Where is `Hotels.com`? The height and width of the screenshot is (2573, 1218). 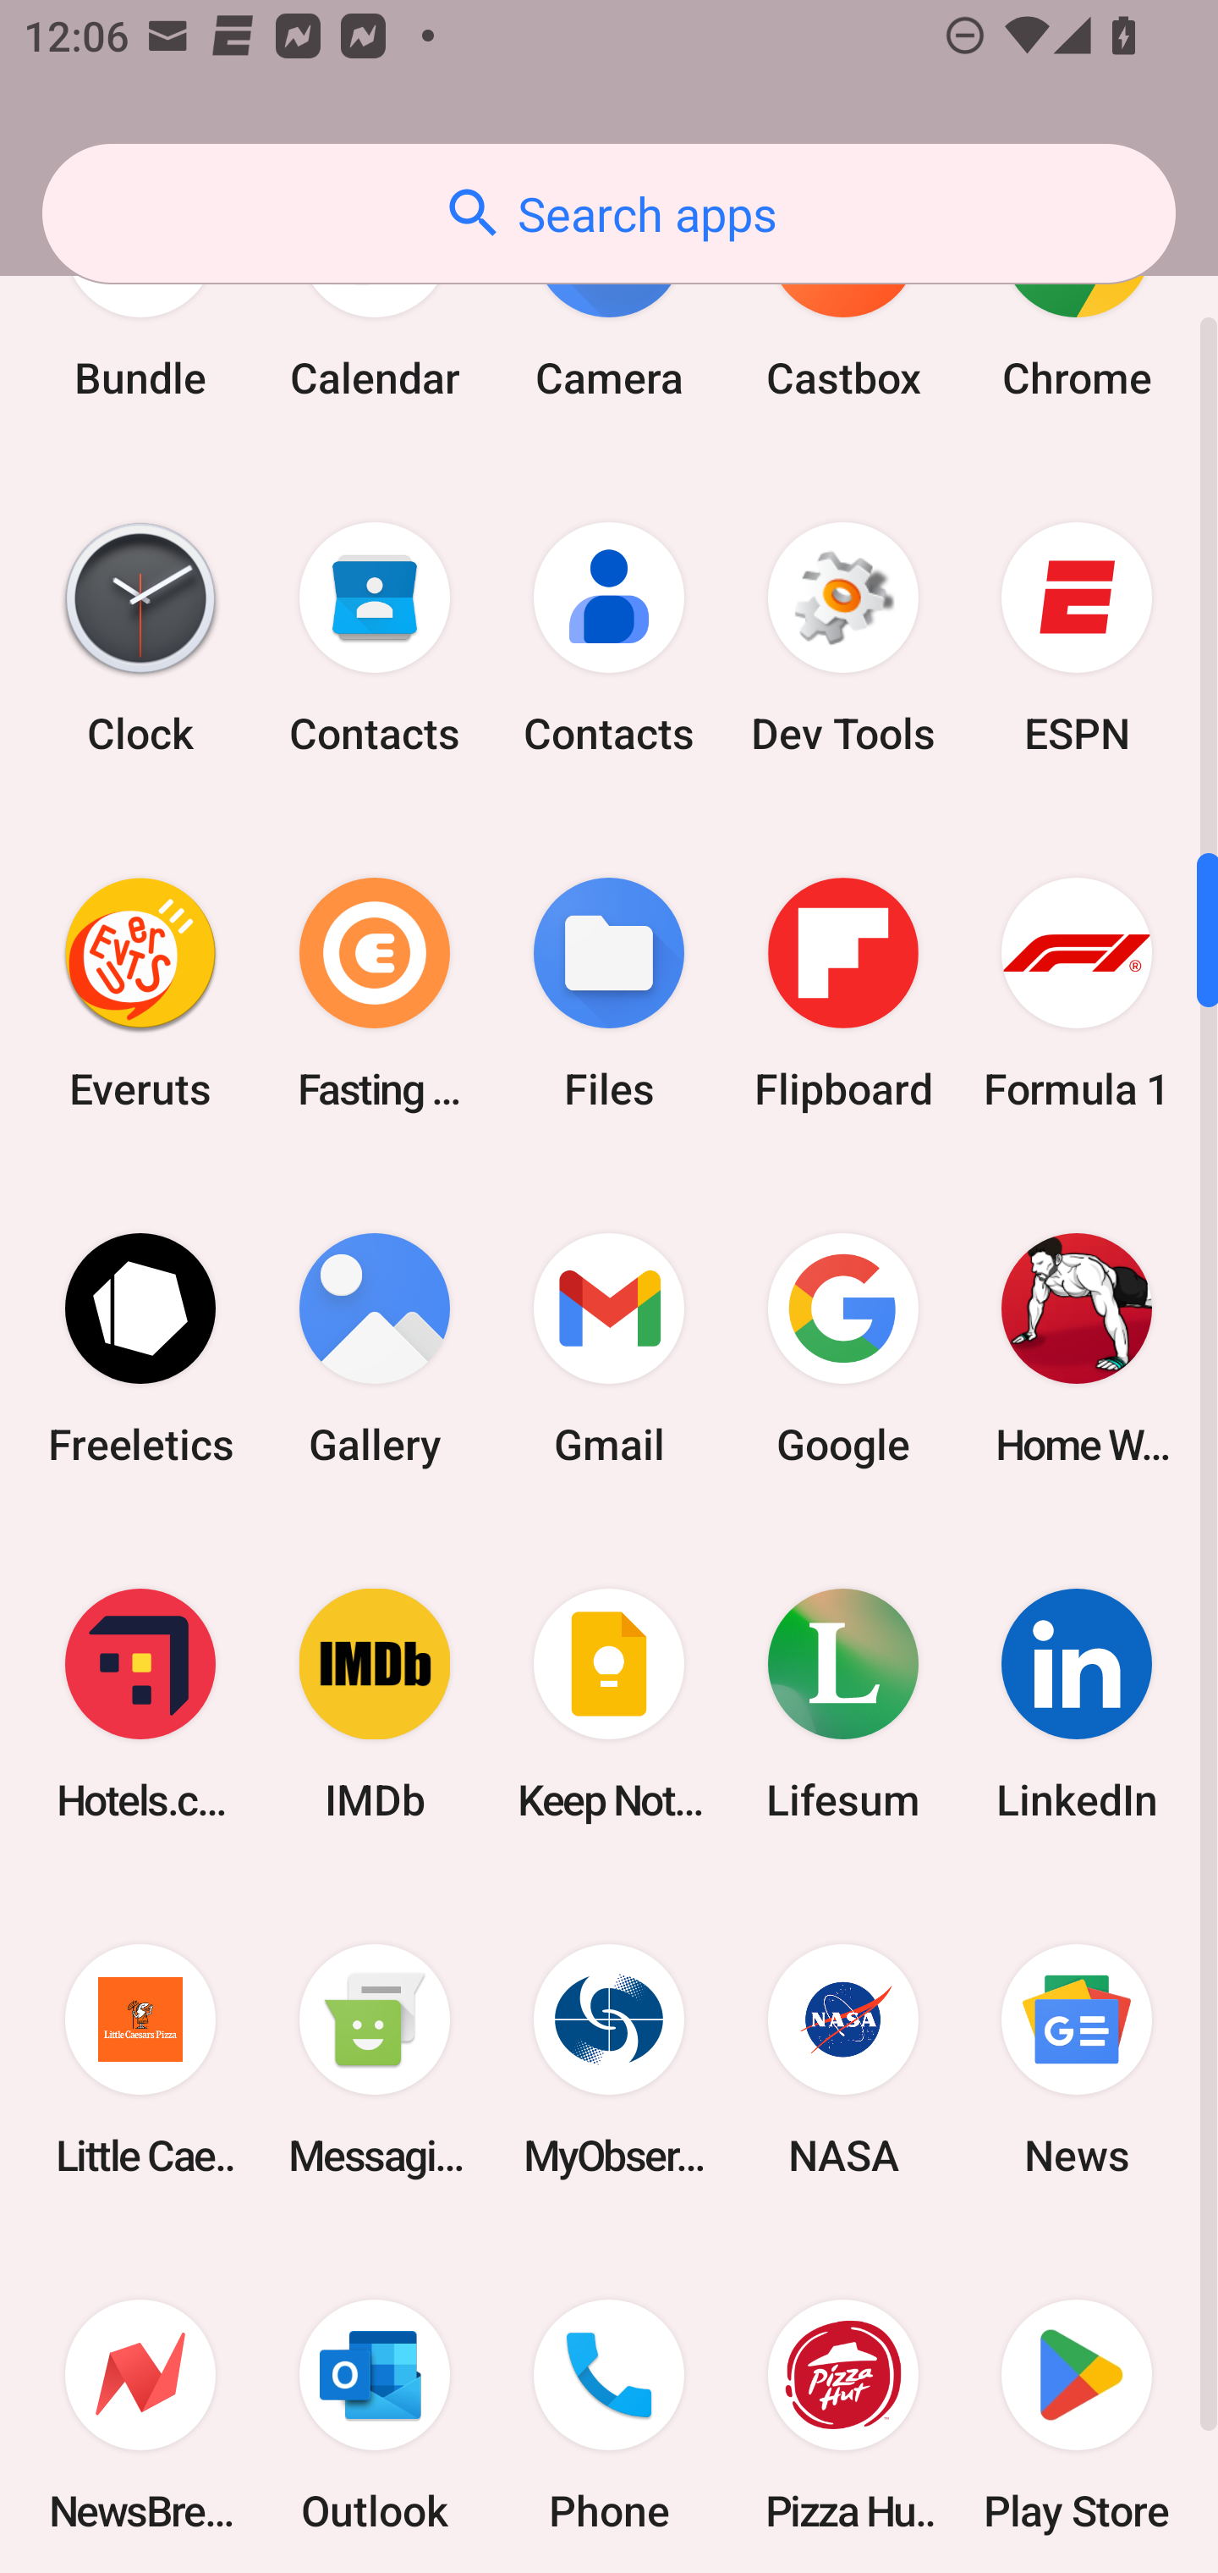 Hotels.com is located at coordinates (140, 1705).